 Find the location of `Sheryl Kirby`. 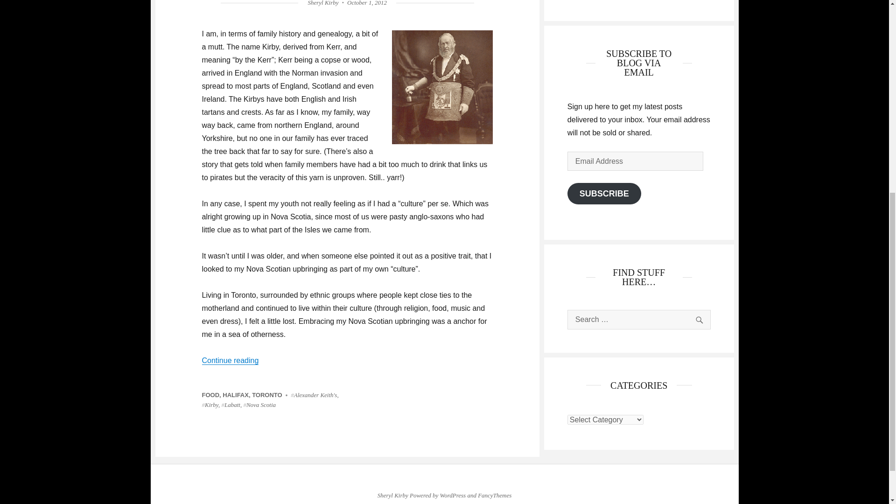

Sheryl Kirby is located at coordinates (393, 496).